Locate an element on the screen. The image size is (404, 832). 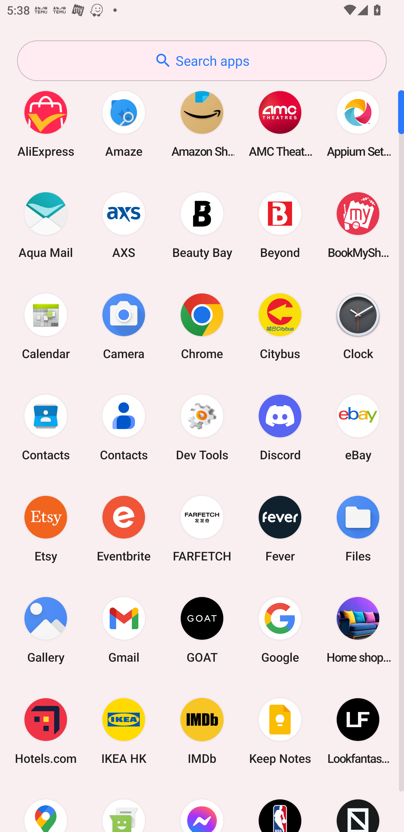
Home shopping is located at coordinates (358, 630).